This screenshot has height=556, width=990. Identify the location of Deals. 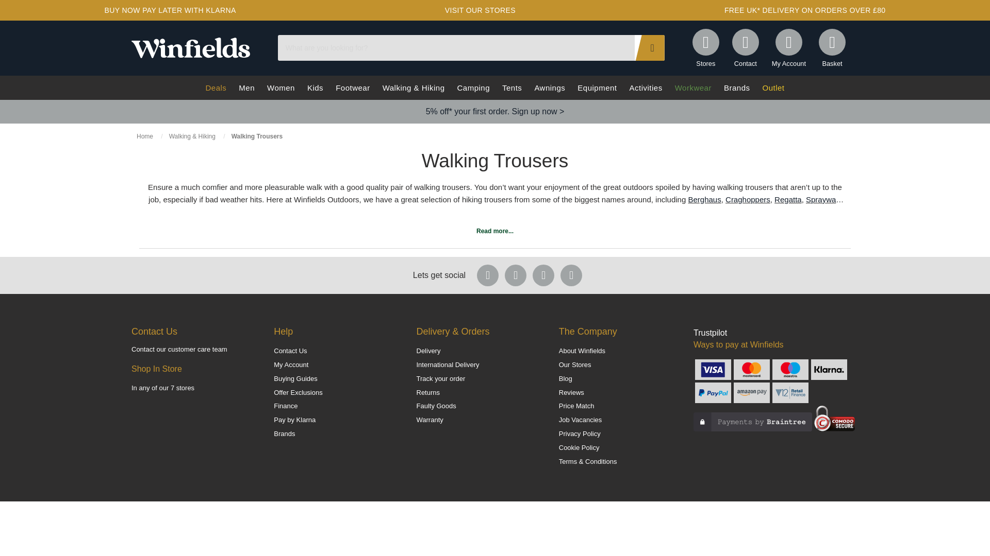
(216, 88).